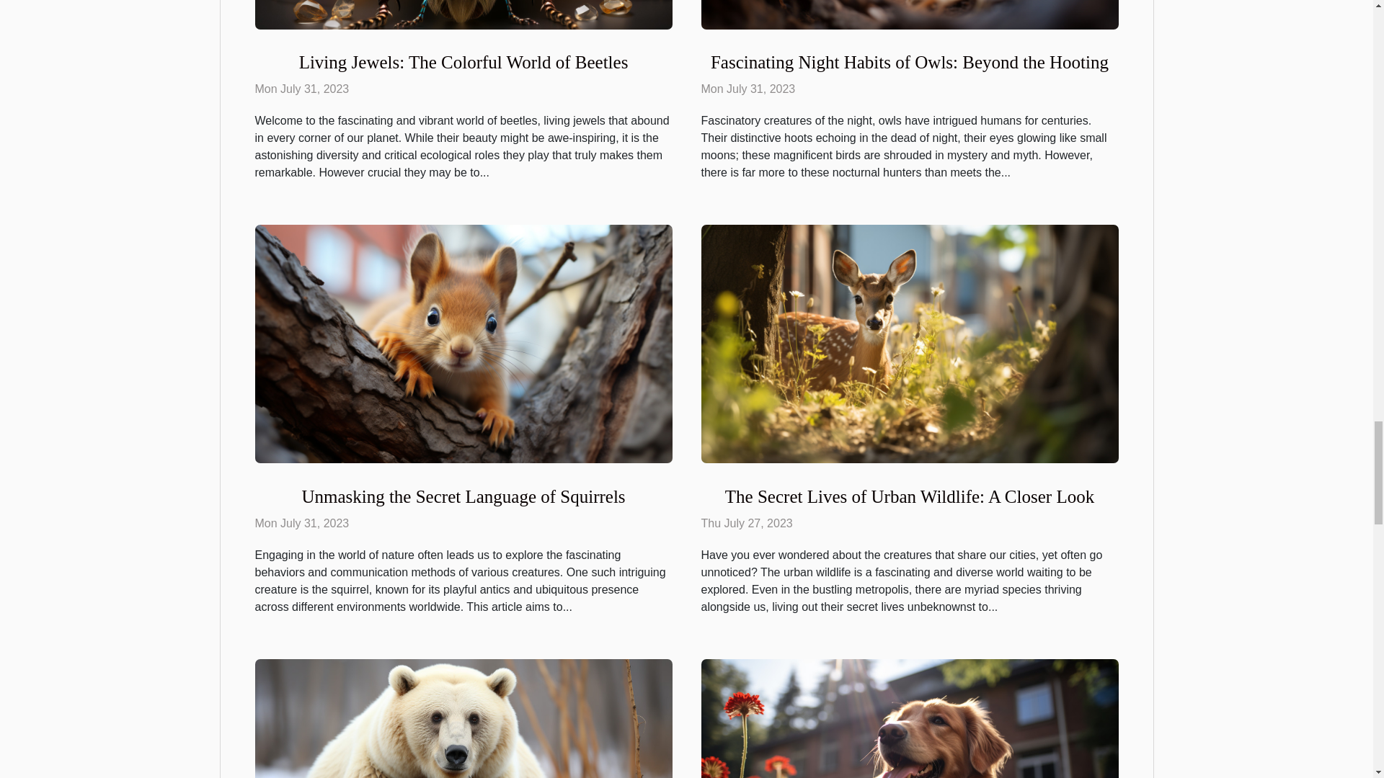 The width and height of the screenshot is (1384, 778). Describe the element at coordinates (910, 62) in the screenshot. I see `Fascinating Night Habits of Owls: Beyond the Hooting` at that location.